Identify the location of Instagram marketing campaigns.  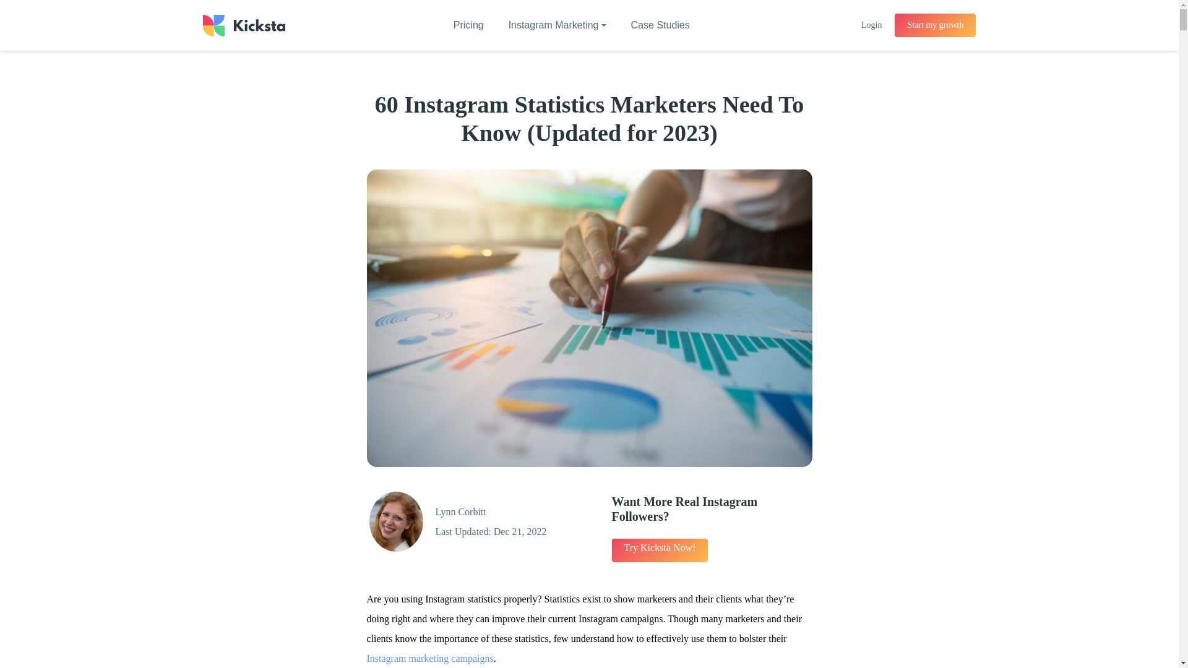
(429, 658).